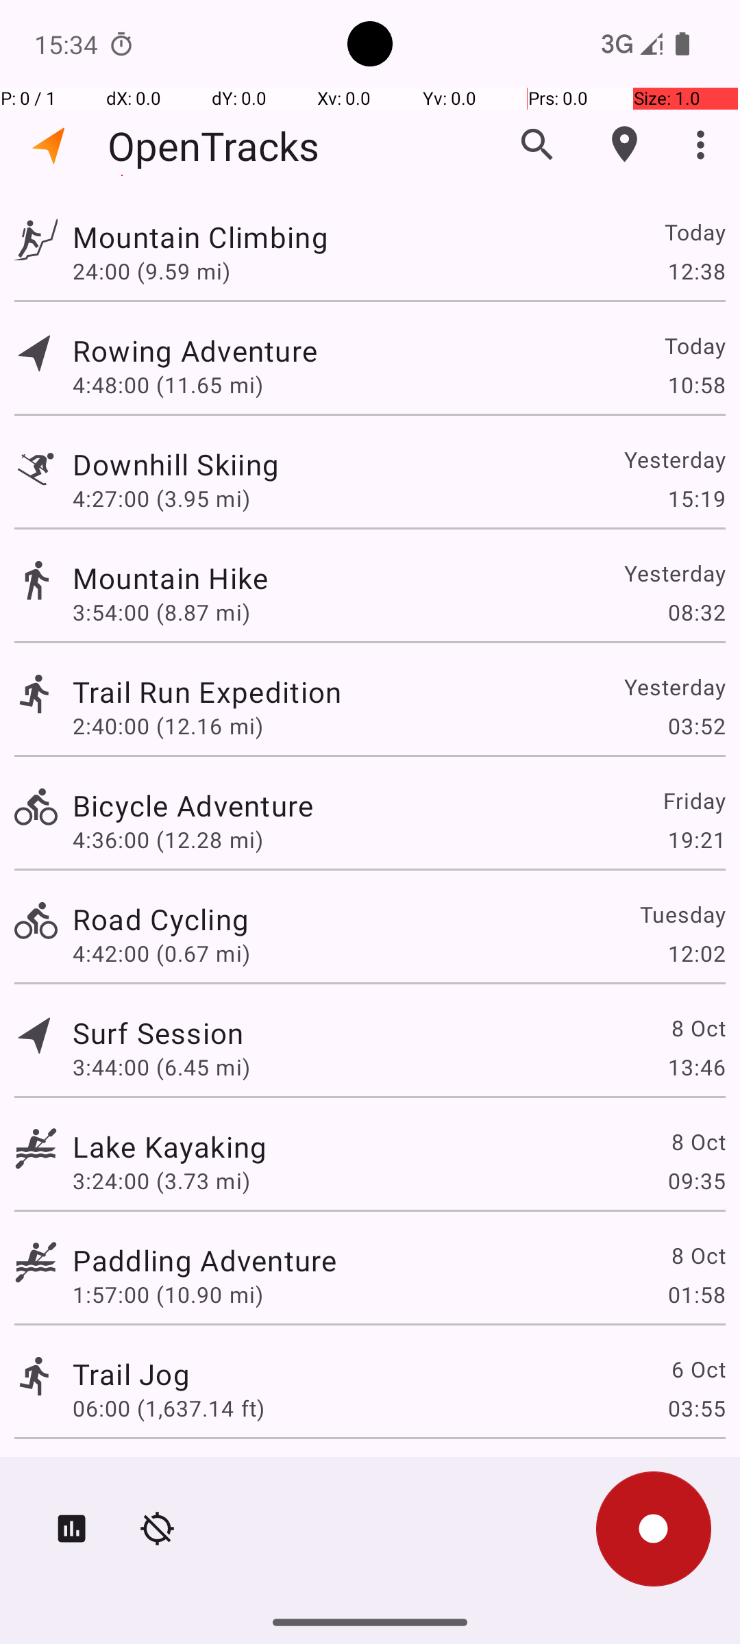 This screenshot has height=1644, width=740. What do you see at coordinates (696, 499) in the screenshot?
I see `15:19` at bounding box center [696, 499].